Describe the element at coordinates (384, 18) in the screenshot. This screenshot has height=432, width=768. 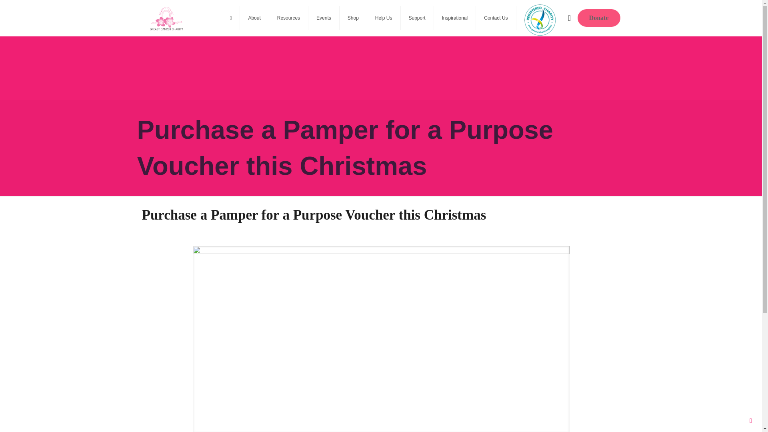
I see `Help Us` at that location.